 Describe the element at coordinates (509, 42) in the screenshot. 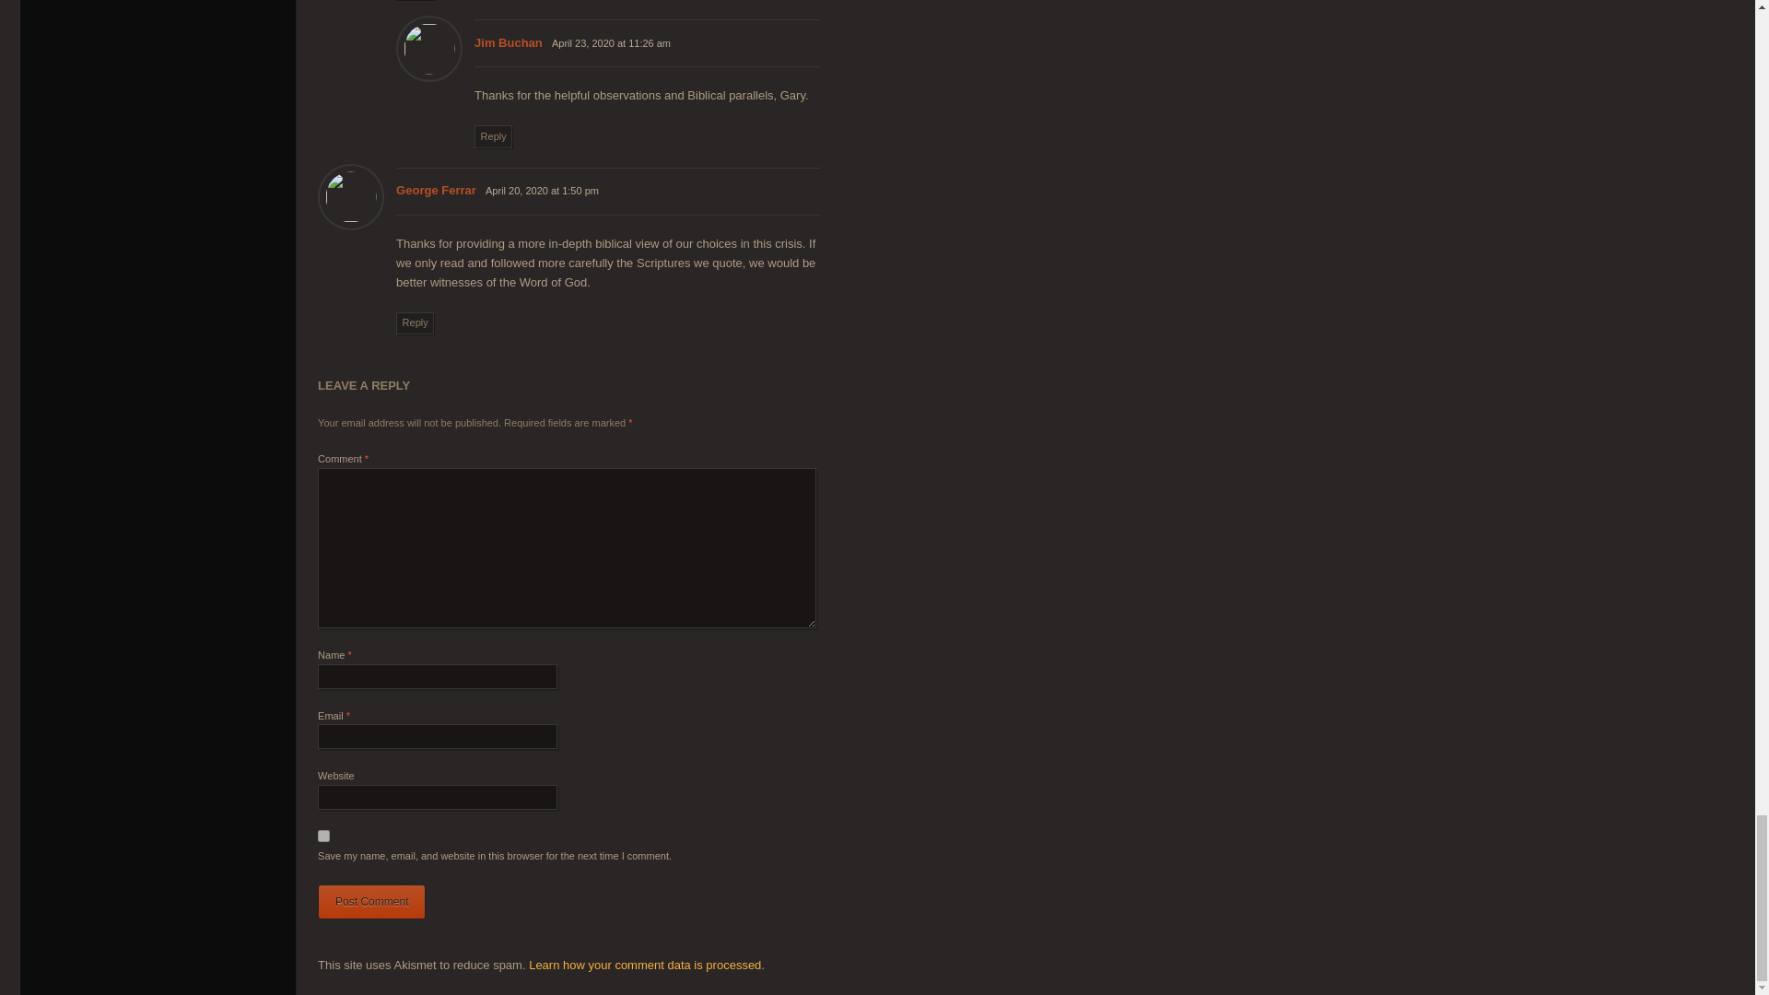

I see `Jim Buchan` at that location.